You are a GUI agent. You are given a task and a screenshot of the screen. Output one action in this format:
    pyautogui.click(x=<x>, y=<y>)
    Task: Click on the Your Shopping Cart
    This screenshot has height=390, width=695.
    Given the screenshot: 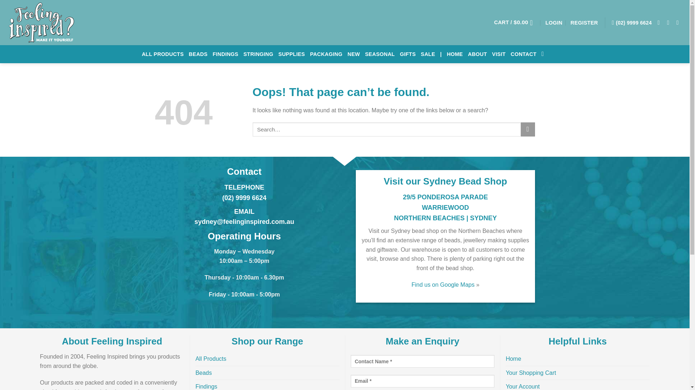 What is the action you would take?
    pyautogui.click(x=531, y=373)
    